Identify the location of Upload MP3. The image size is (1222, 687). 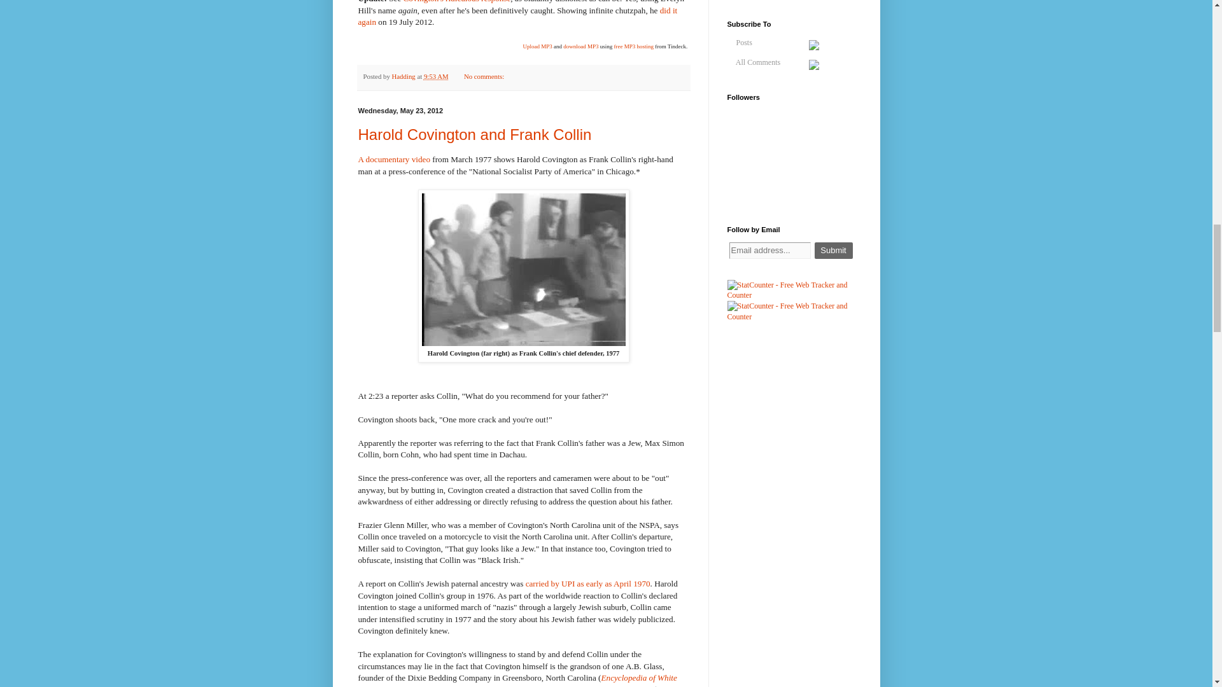
(537, 46).